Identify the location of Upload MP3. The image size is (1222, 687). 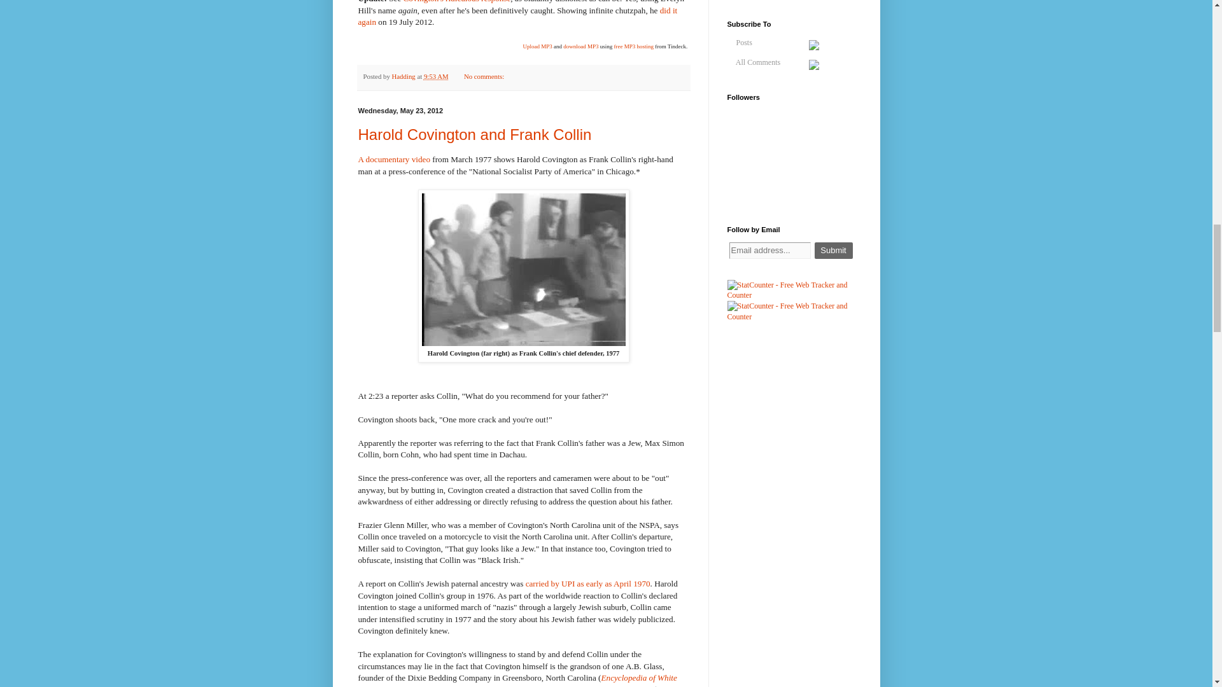
(537, 46).